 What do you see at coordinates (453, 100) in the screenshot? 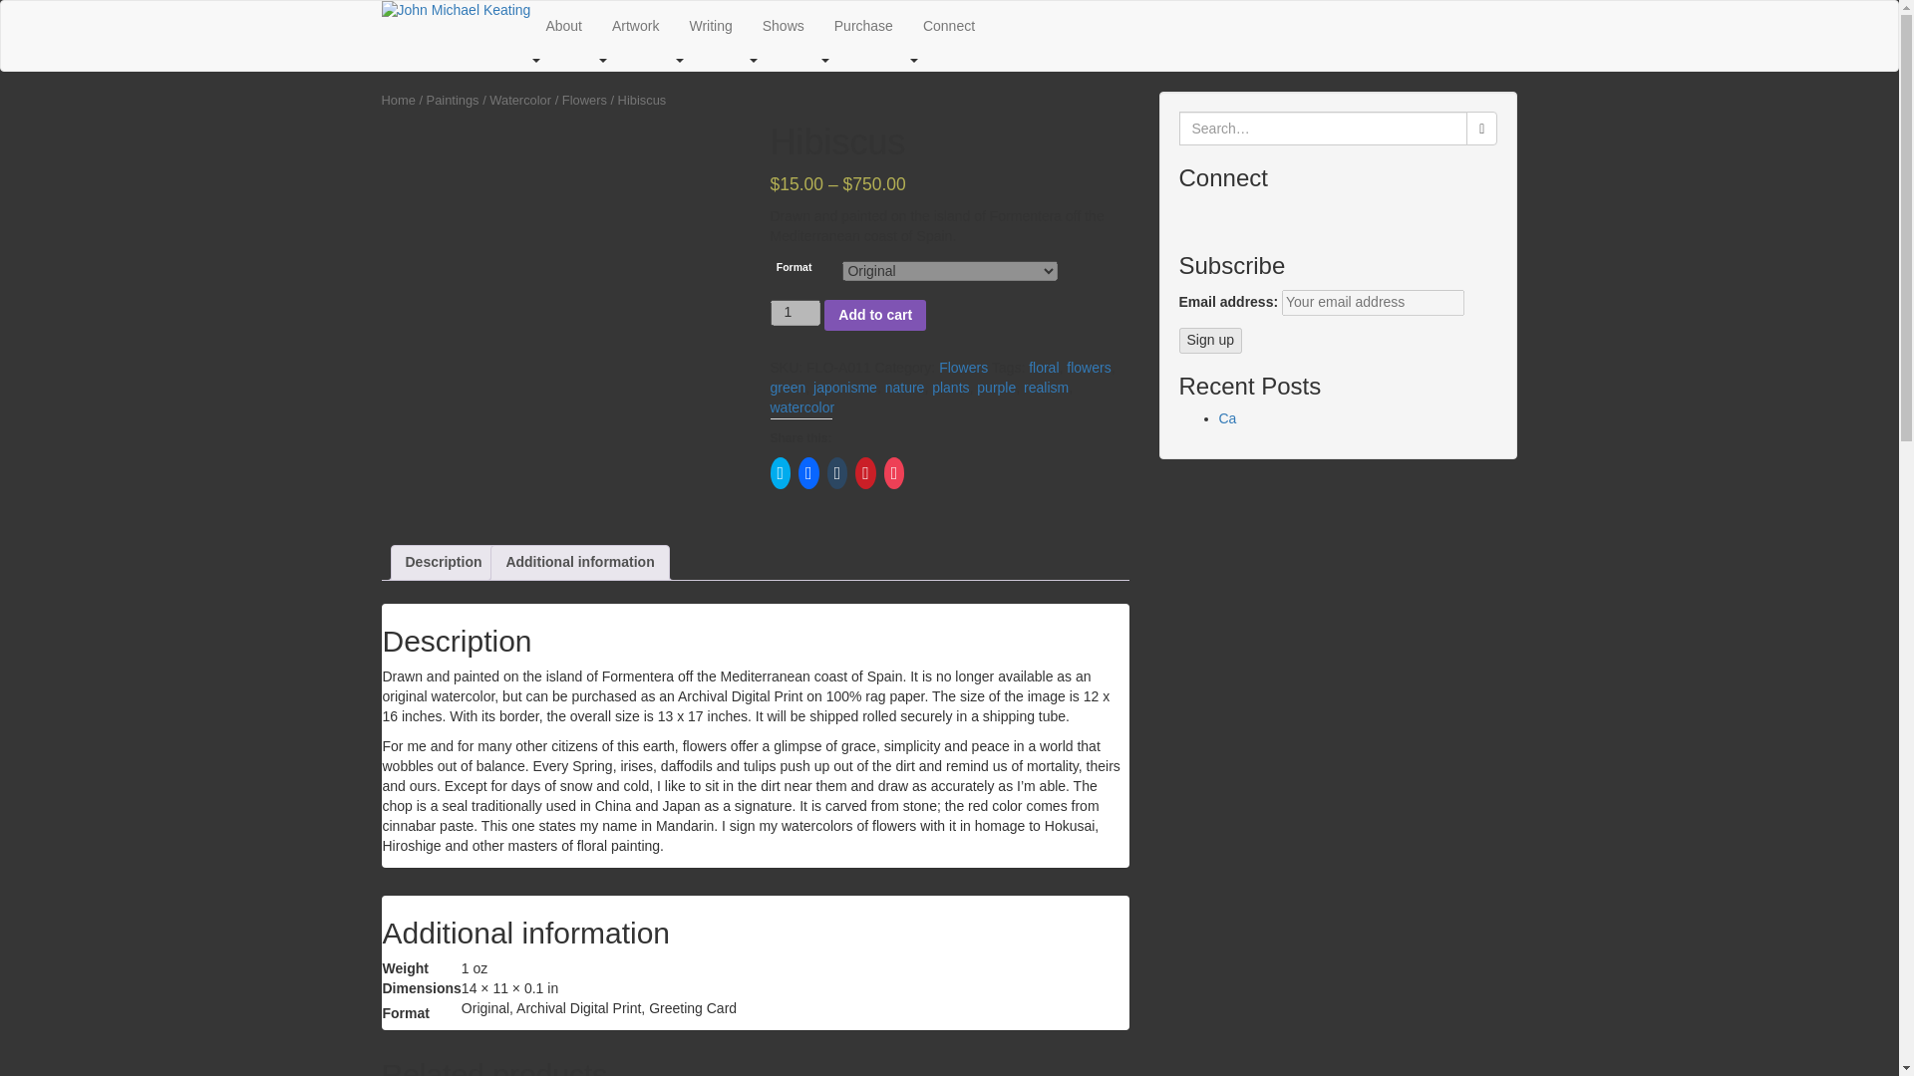
I see `Paintings` at bounding box center [453, 100].